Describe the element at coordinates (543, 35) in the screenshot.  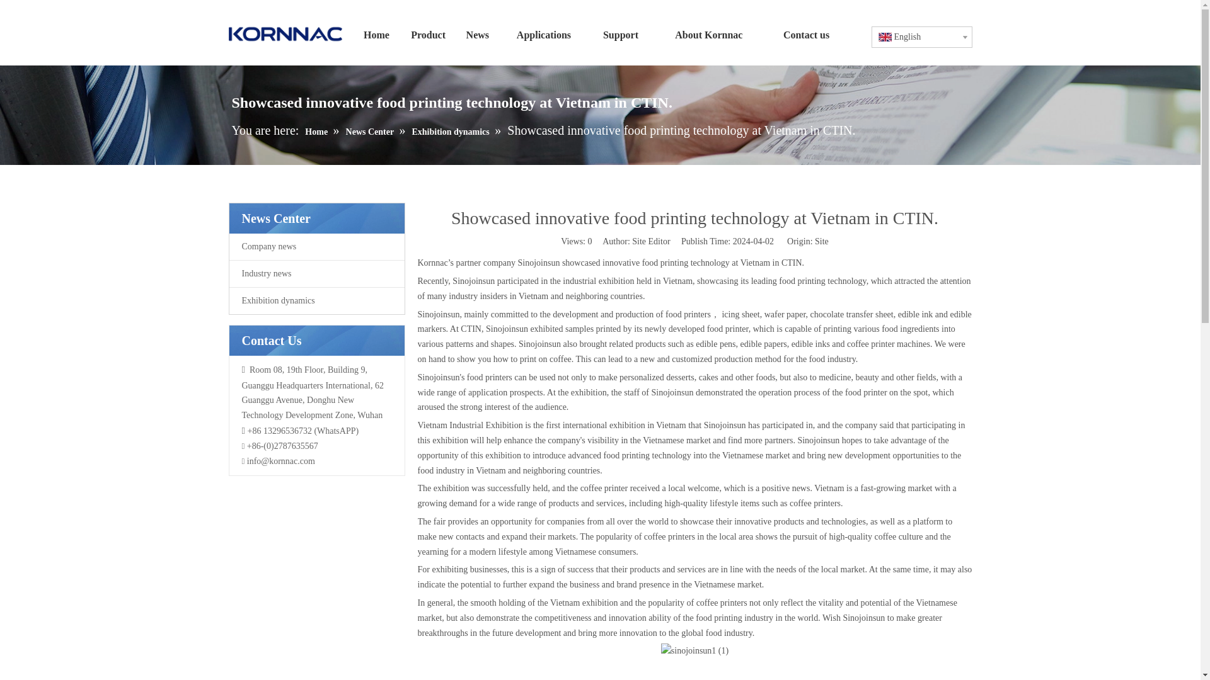
I see `Applications` at that location.